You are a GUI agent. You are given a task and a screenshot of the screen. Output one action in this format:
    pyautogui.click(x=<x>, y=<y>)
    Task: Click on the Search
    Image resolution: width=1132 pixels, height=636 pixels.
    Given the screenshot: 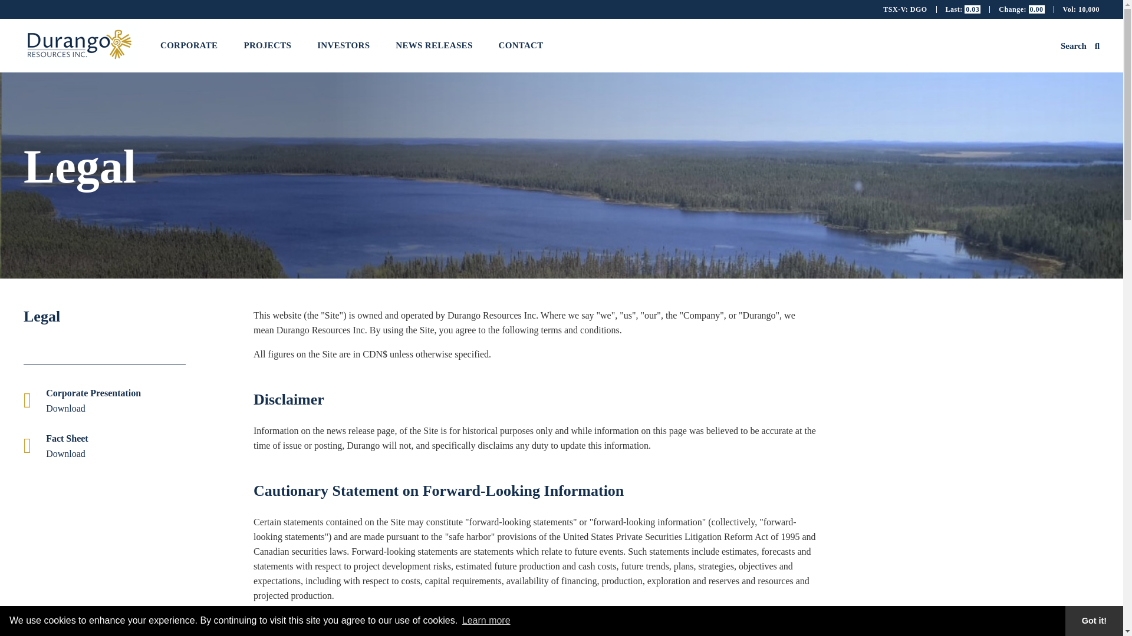 What is the action you would take?
    pyautogui.click(x=1080, y=46)
    